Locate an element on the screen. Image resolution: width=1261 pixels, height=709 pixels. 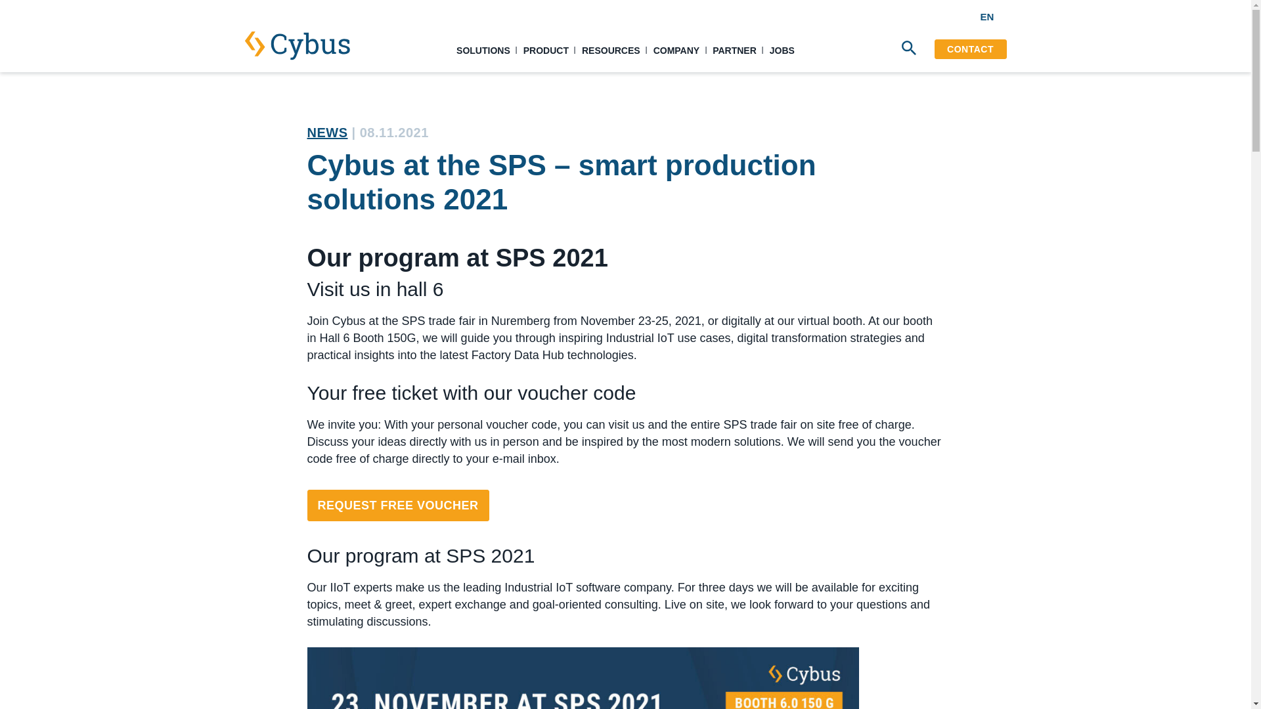
SOLUTIONS is located at coordinates (483, 51).